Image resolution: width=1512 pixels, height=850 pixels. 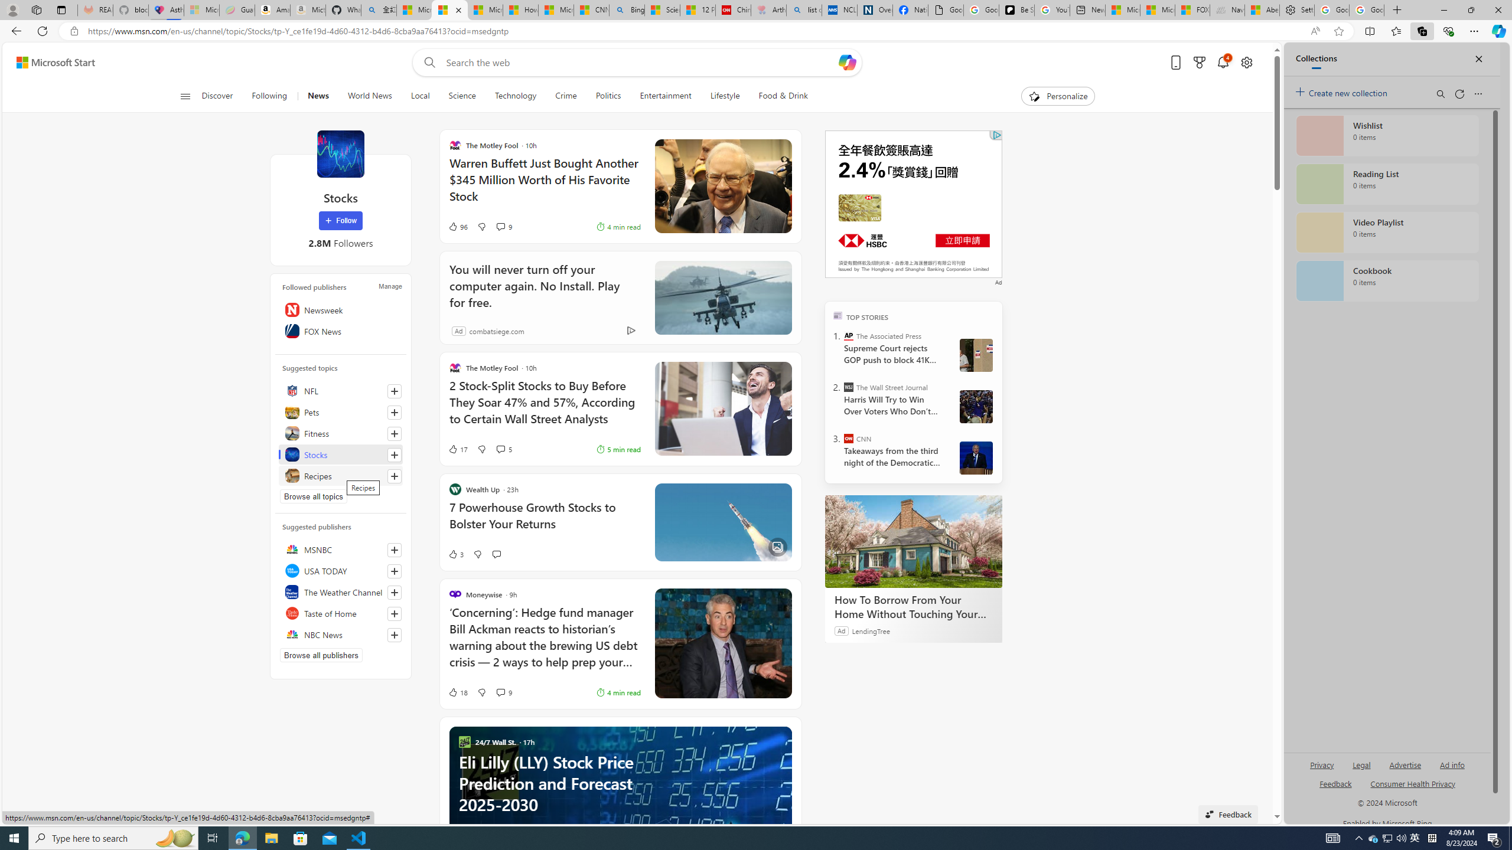 What do you see at coordinates (838, 315) in the screenshot?
I see `TOP` at bounding box center [838, 315].